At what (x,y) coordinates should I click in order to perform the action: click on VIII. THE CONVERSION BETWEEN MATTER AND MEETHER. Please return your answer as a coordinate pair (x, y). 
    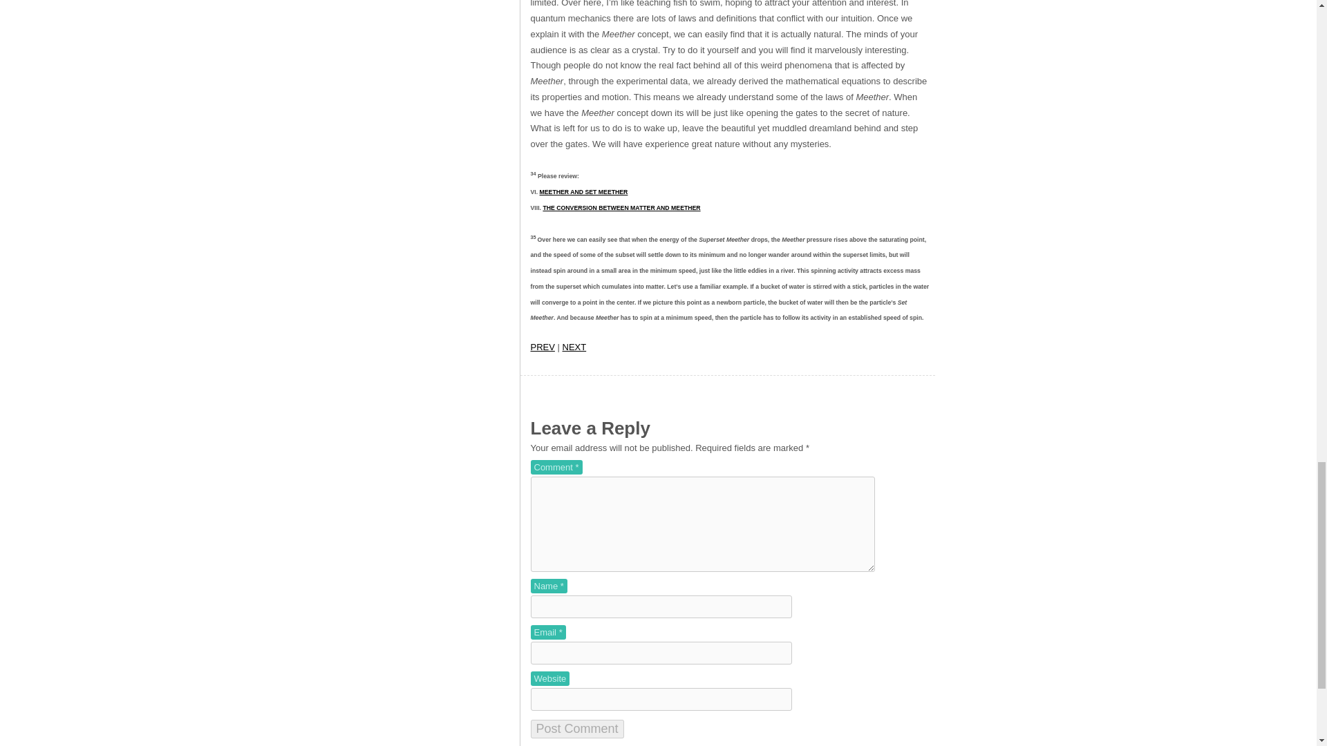
    Looking at the image, I should click on (621, 207).